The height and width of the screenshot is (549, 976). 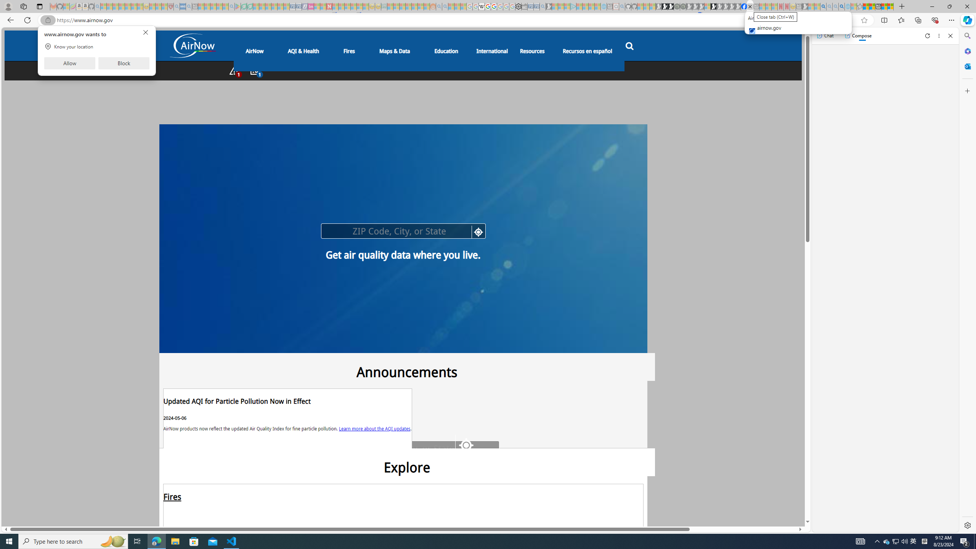 What do you see at coordinates (182, 370) in the screenshot?
I see `EPA` at bounding box center [182, 370].